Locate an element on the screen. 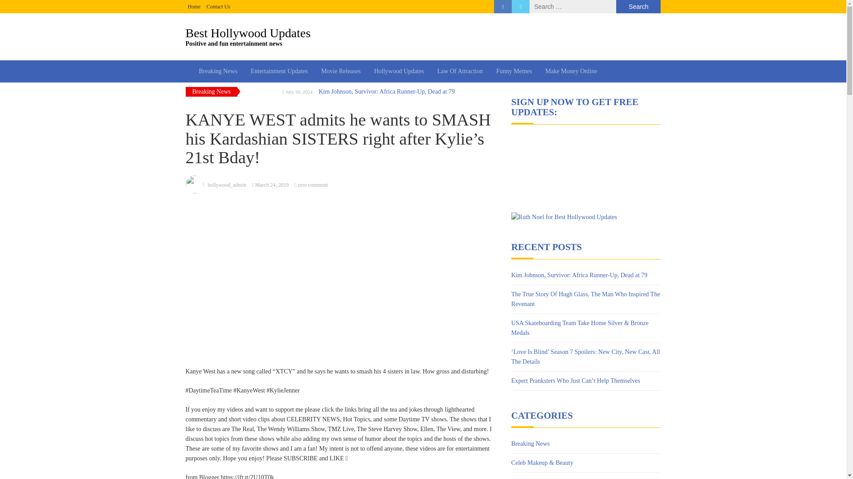 This screenshot has height=479, width=853. Make Money Online is located at coordinates (571, 71).